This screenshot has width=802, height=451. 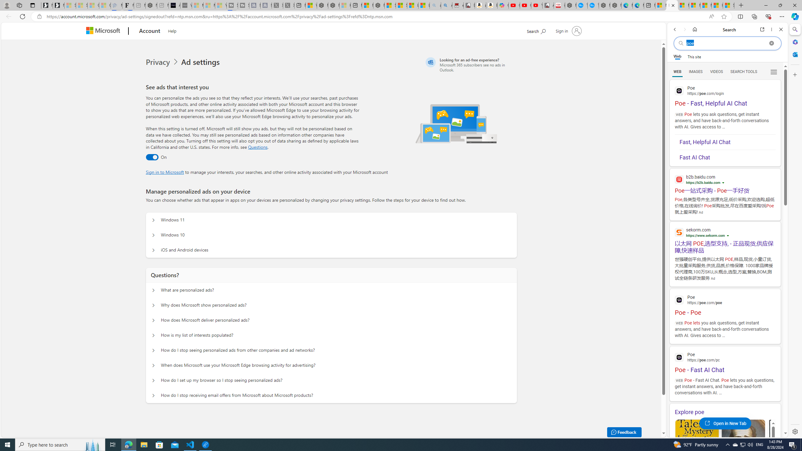 I want to click on Nordace - My Account, so click(x=570, y=5).